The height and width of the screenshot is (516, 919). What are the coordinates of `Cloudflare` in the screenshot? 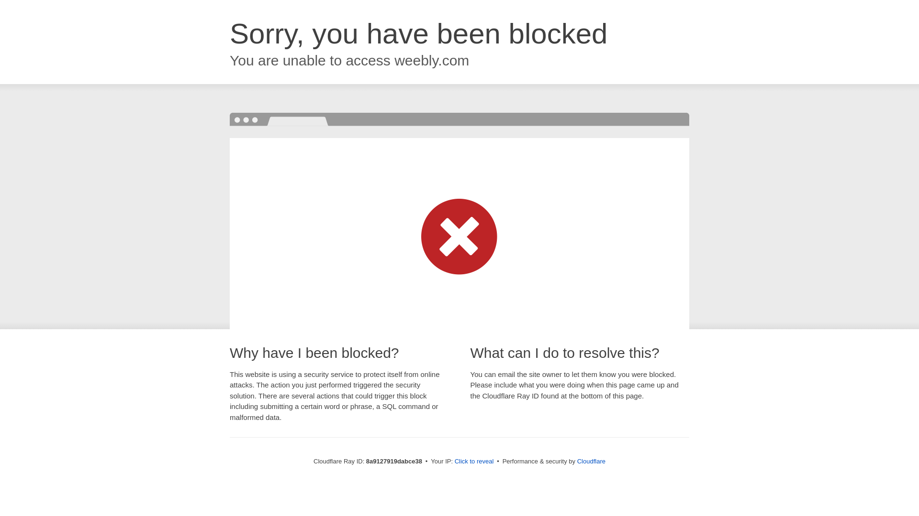 It's located at (591, 461).